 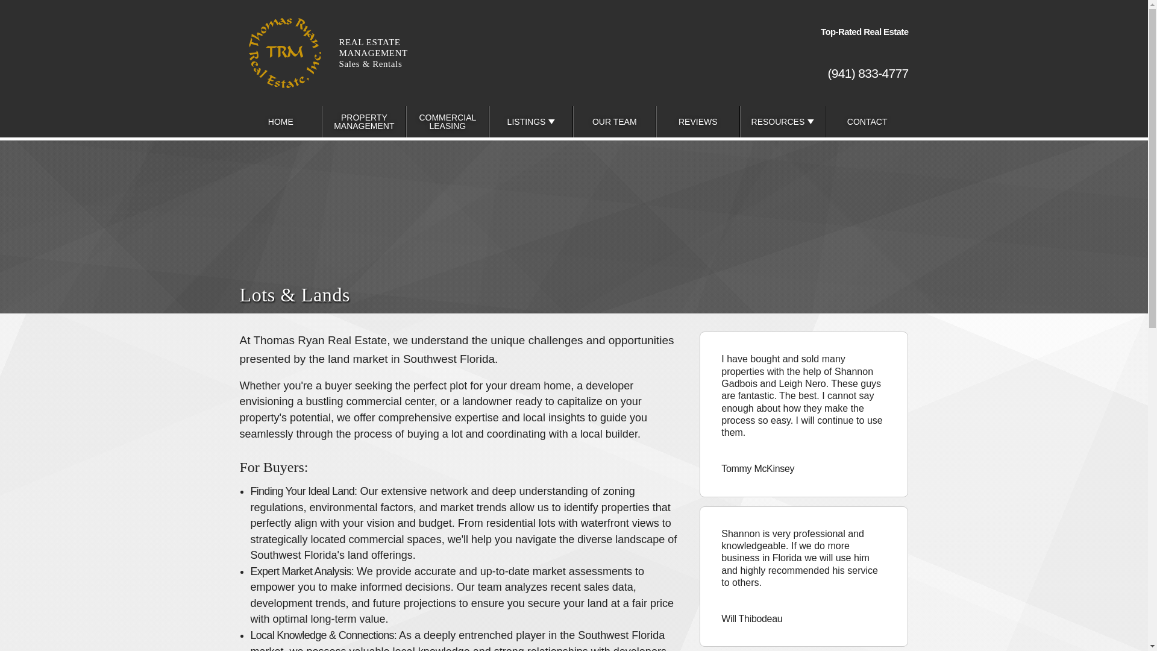 I want to click on REVIEWS, so click(x=698, y=122).